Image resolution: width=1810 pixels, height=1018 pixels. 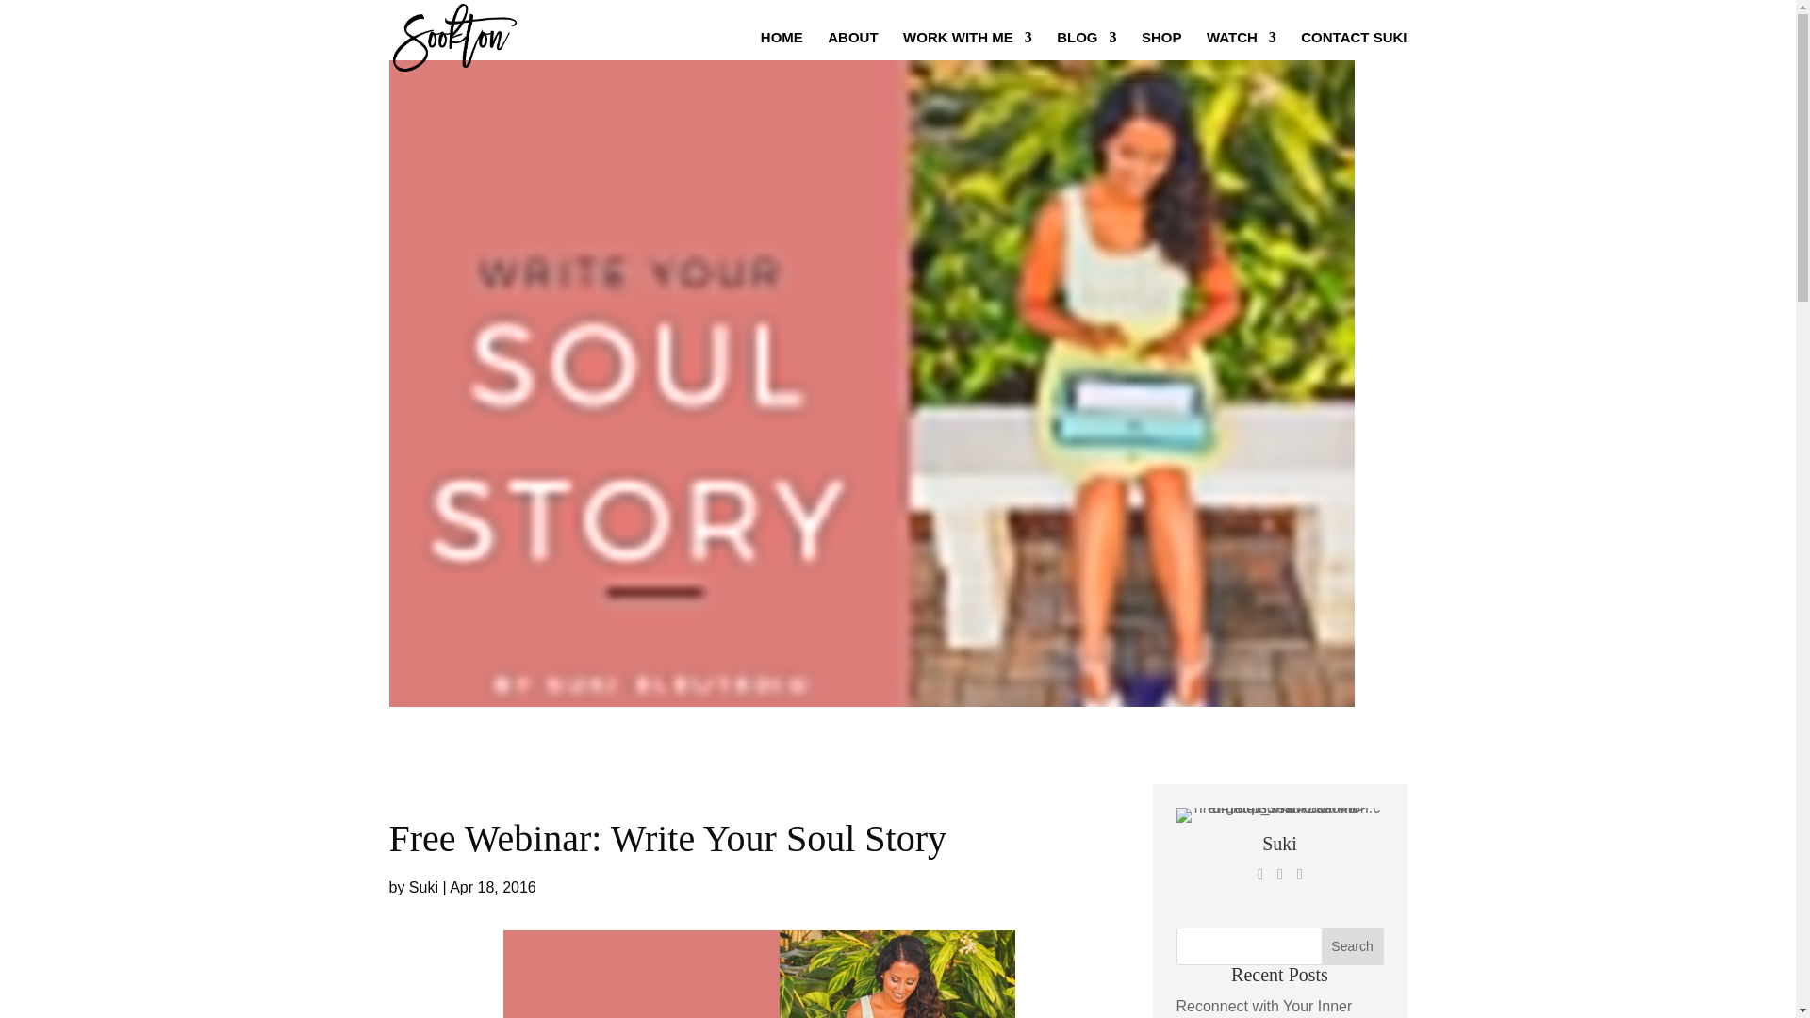 I want to click on CONTACT SUKI, so click(x=1354, y=53).